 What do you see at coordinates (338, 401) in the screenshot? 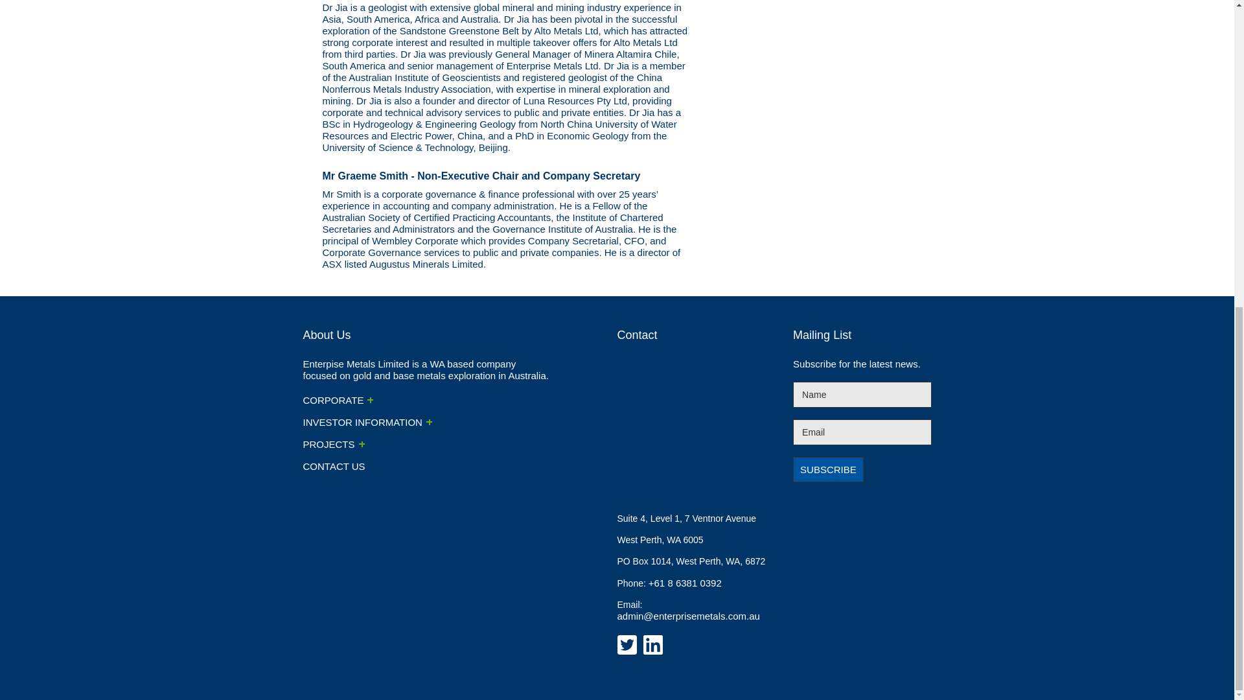
I see `CORPORATE` at bounding box center [338, 401].